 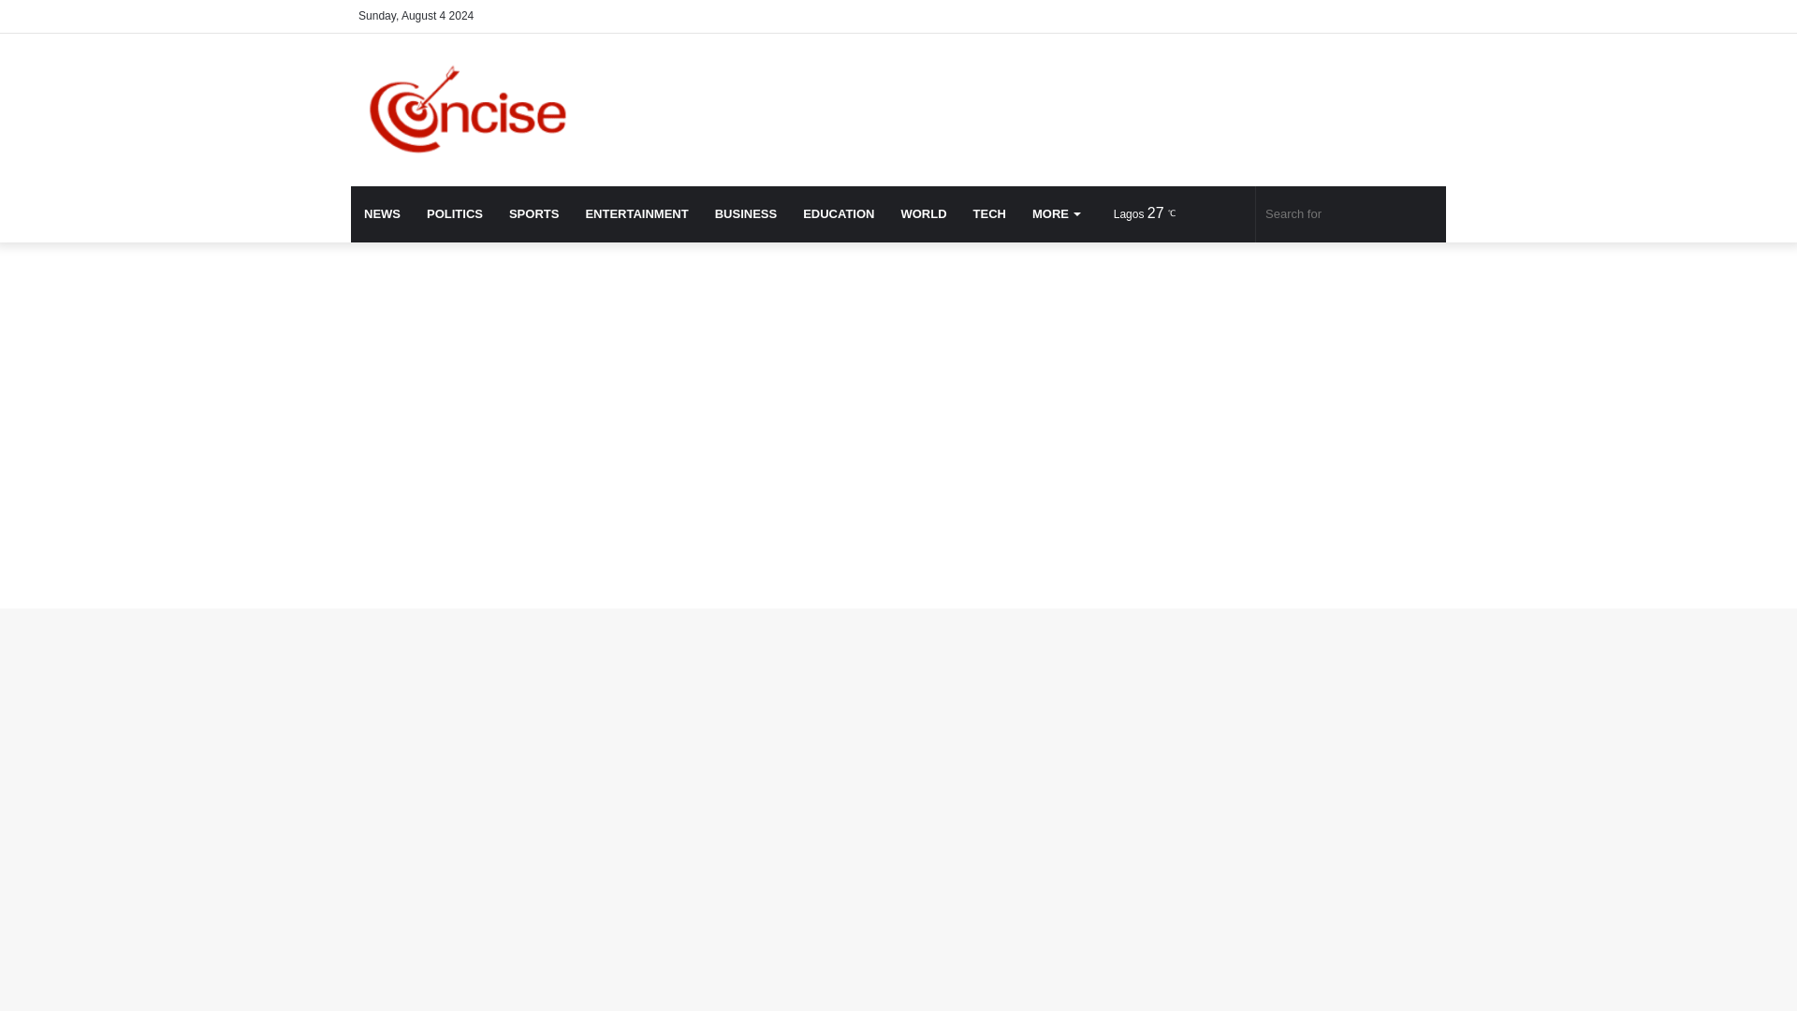 What do you see at coordinates (988, 213) in the screenshot?
I see `TECH` at bounding box center [988, 213].